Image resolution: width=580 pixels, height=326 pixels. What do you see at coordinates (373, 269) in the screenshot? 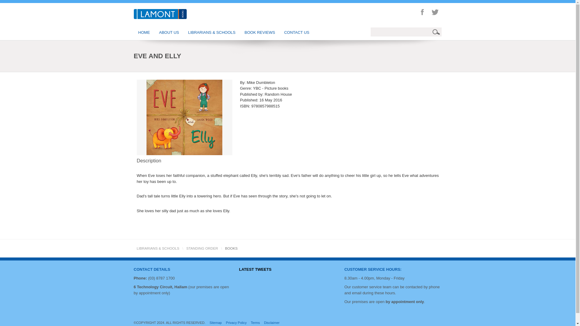
I see `Contact Us` at bounding box center [373, 269].